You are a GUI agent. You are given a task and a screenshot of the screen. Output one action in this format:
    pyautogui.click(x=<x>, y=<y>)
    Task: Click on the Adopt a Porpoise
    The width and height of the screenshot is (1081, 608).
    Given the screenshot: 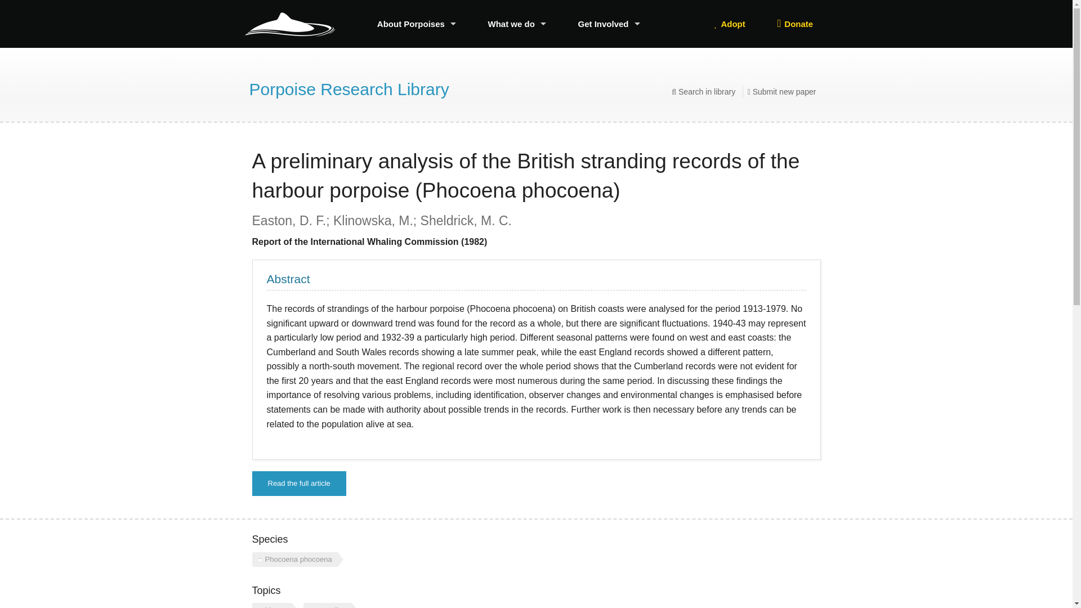 What is the action you would take?
    pyautogui.click(x=730, y=24)
    